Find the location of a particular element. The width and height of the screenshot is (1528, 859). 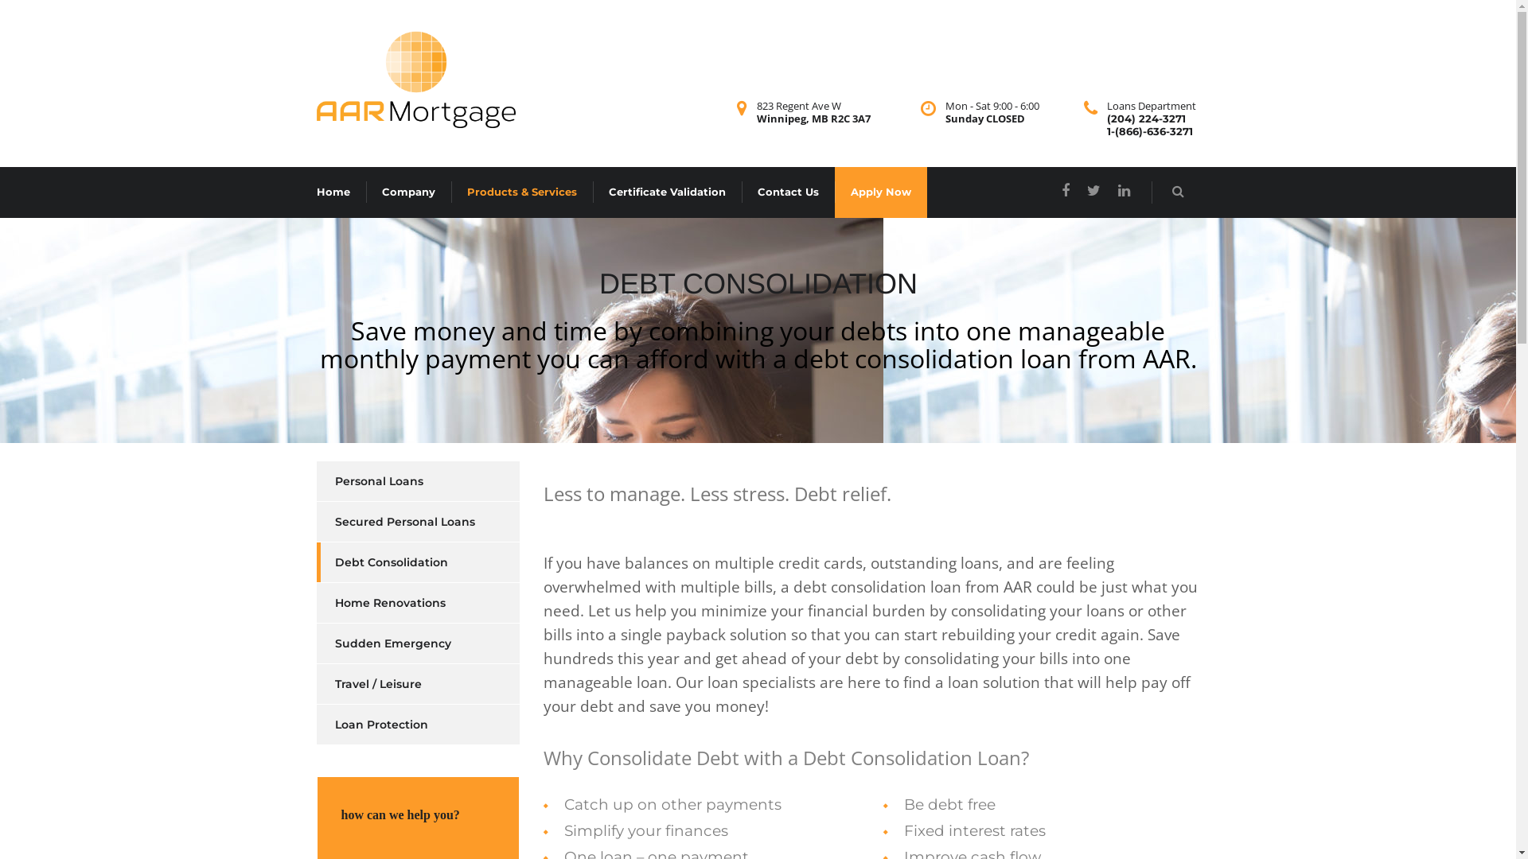

Home Renovations is located at coordinates (381, 603).